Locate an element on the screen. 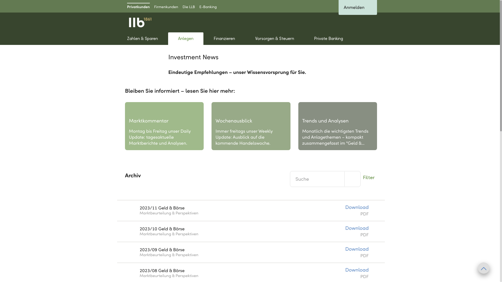  Download is located at coordinates (357, 228).